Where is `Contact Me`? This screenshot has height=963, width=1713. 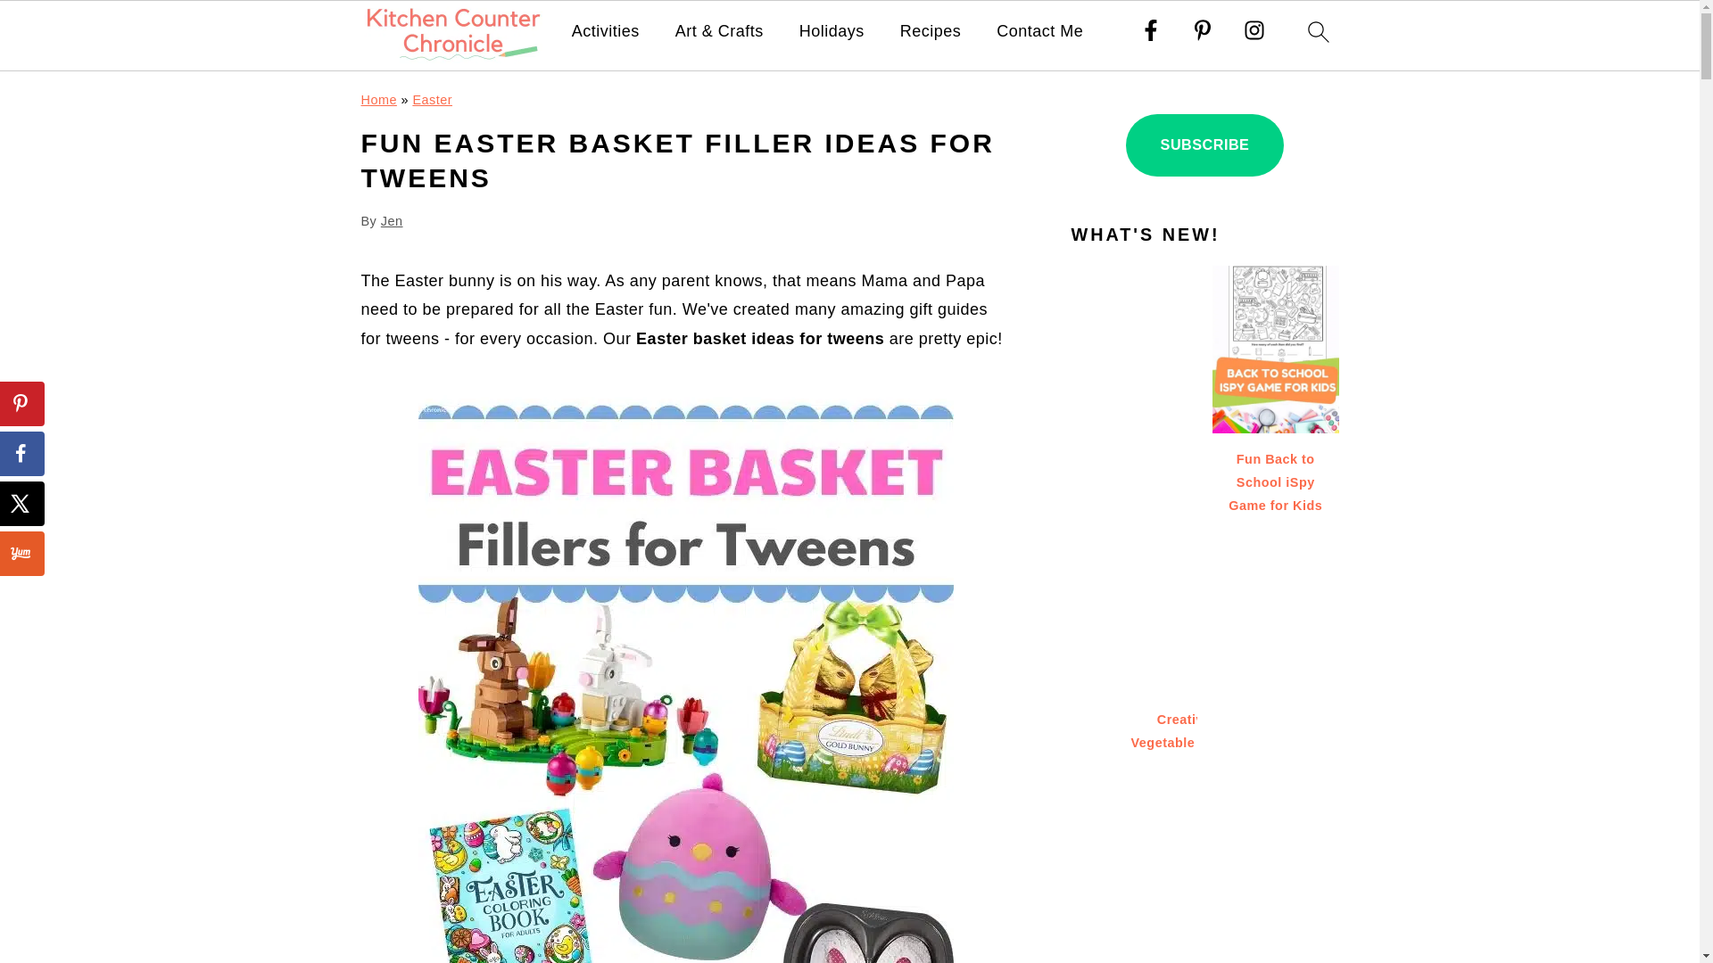
Contact Me is located at coordinates (1039, 32).